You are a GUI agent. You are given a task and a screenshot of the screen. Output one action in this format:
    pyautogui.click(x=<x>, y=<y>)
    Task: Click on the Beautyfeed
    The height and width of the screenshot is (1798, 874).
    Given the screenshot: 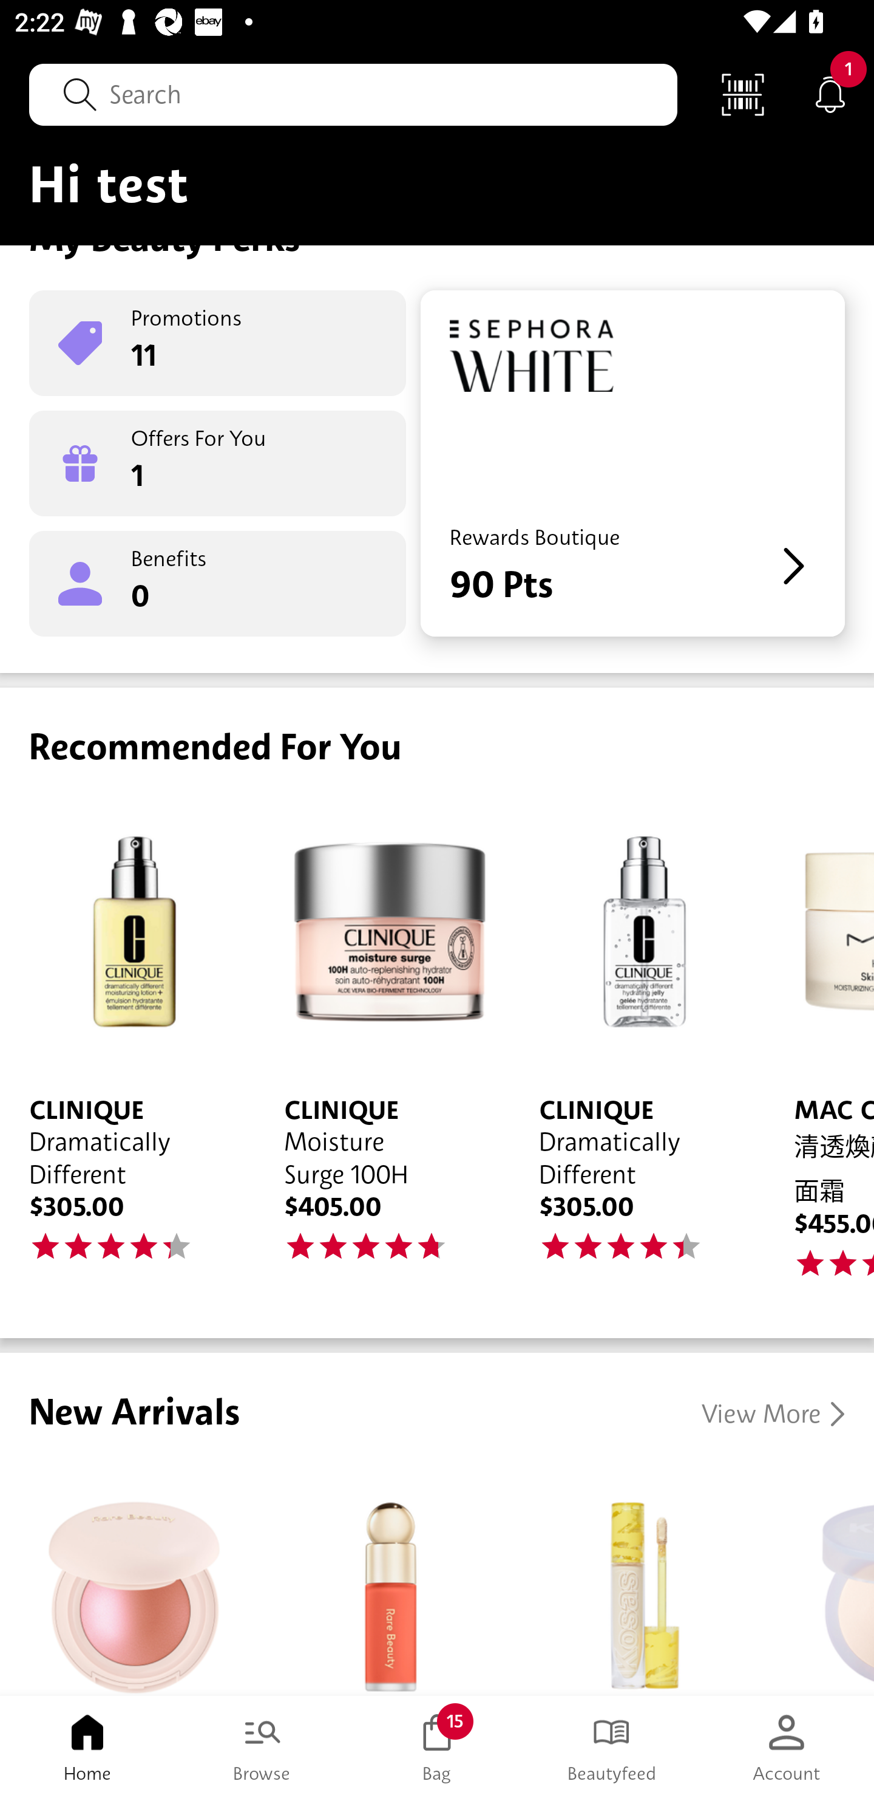 What is the action you would take?
    pyautogui.click(x=612, y=1747)
    